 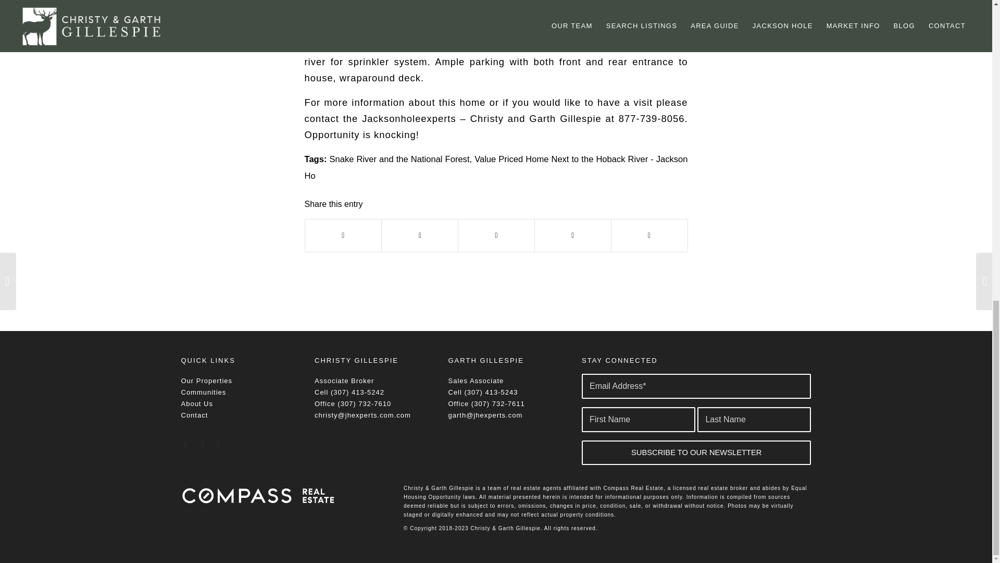 I want to click on SUBSCRIBE TO OUR NEWSLETTER, so click(x=696, y=452).